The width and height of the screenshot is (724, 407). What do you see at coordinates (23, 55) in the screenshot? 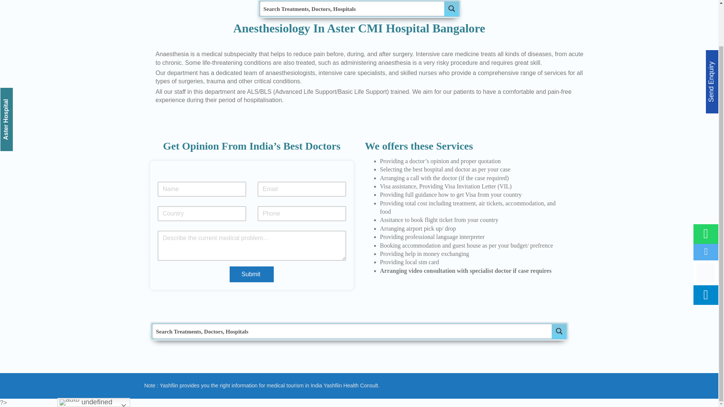
I see `Aster Hospital` at bounding box center [23, 55].